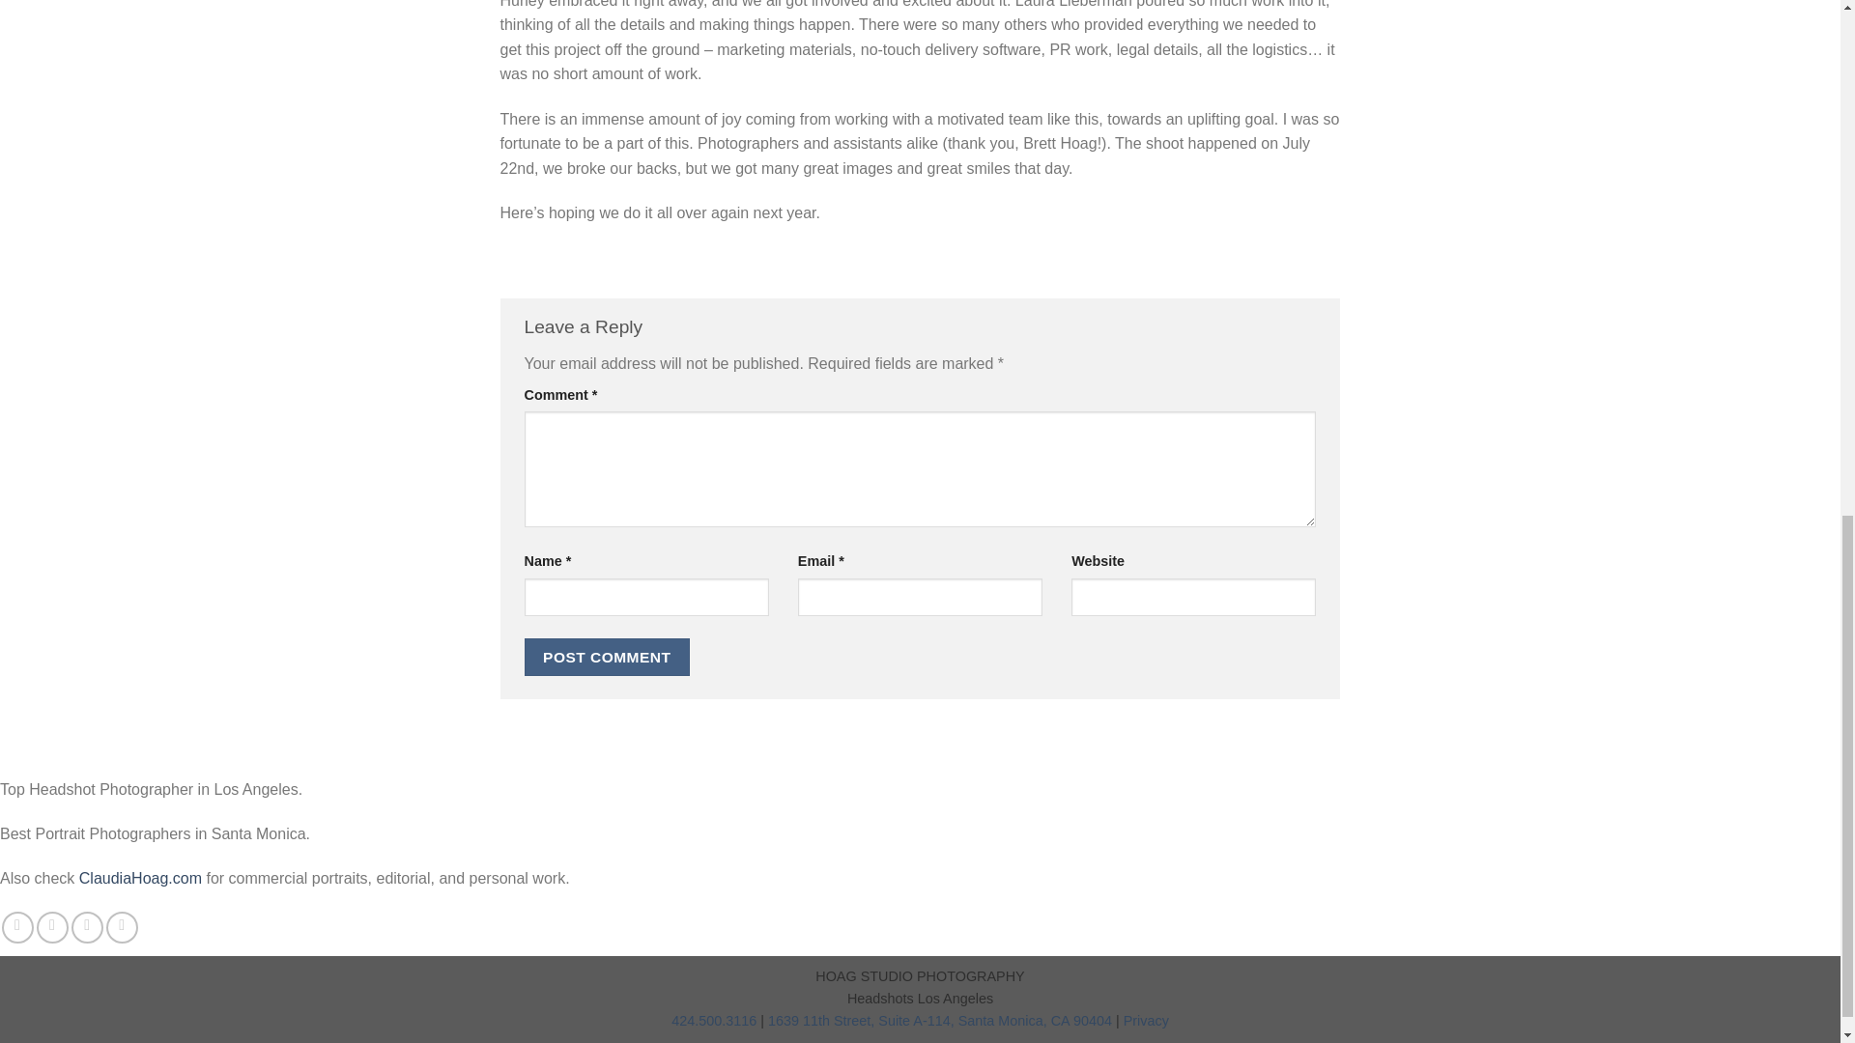  Describe the element at coordinates (607, 657) in the screenshot. I see `Post Comment` at that location.